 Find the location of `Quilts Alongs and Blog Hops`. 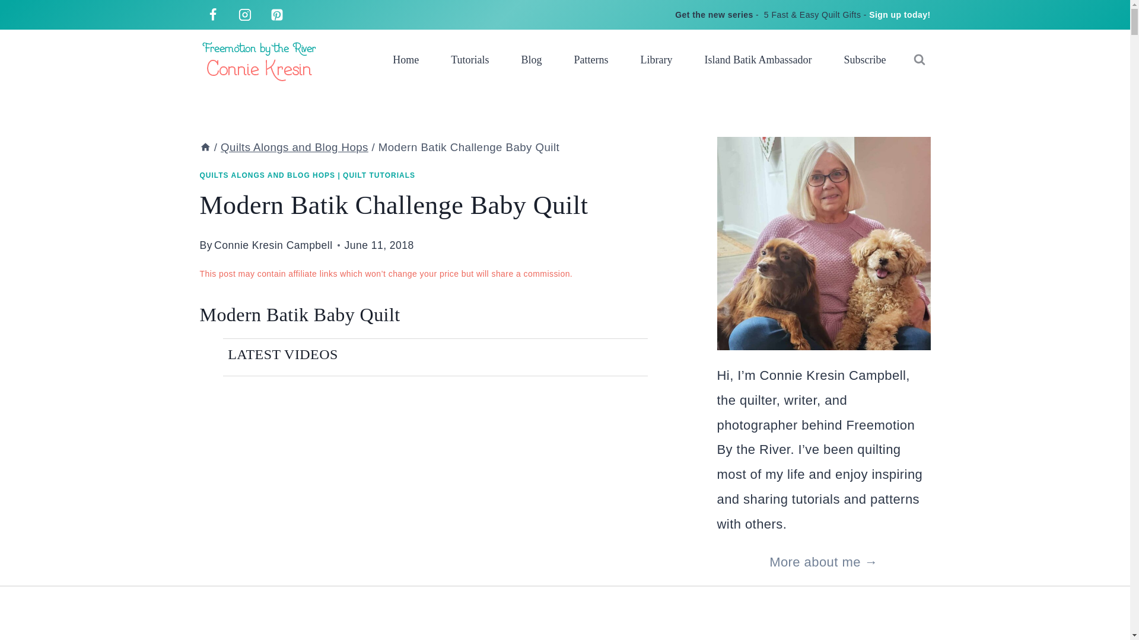

Quilts Alongs and Blog Hops is located at coordinates (294, 147).